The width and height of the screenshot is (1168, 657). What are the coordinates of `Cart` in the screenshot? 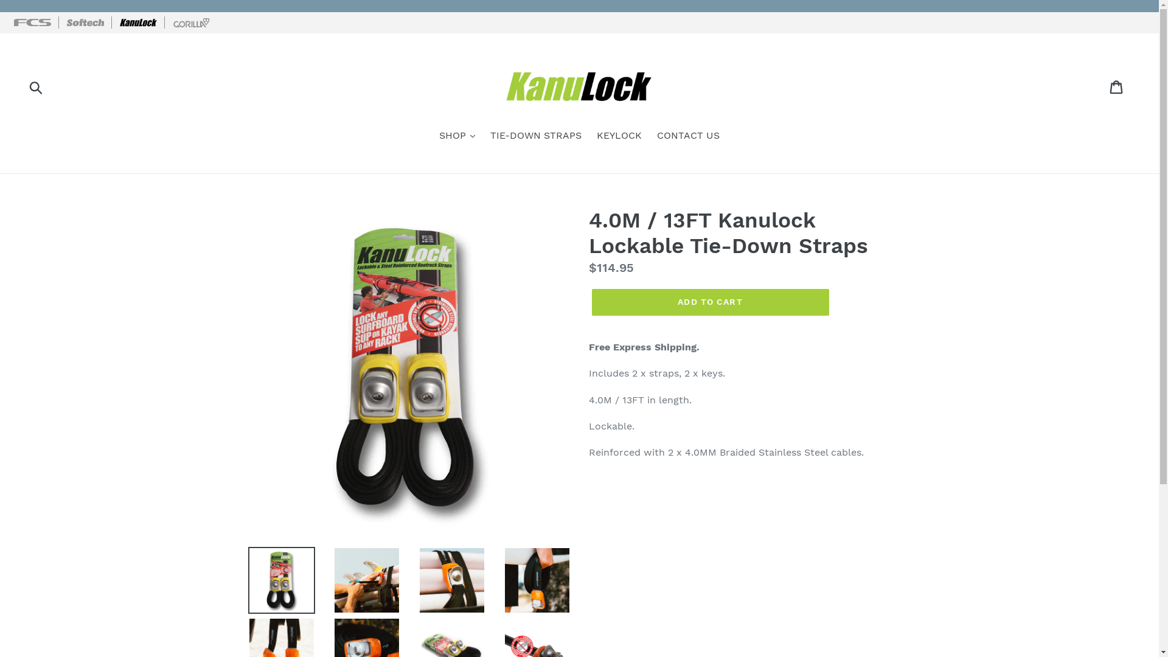 It's located at (1117, 86).